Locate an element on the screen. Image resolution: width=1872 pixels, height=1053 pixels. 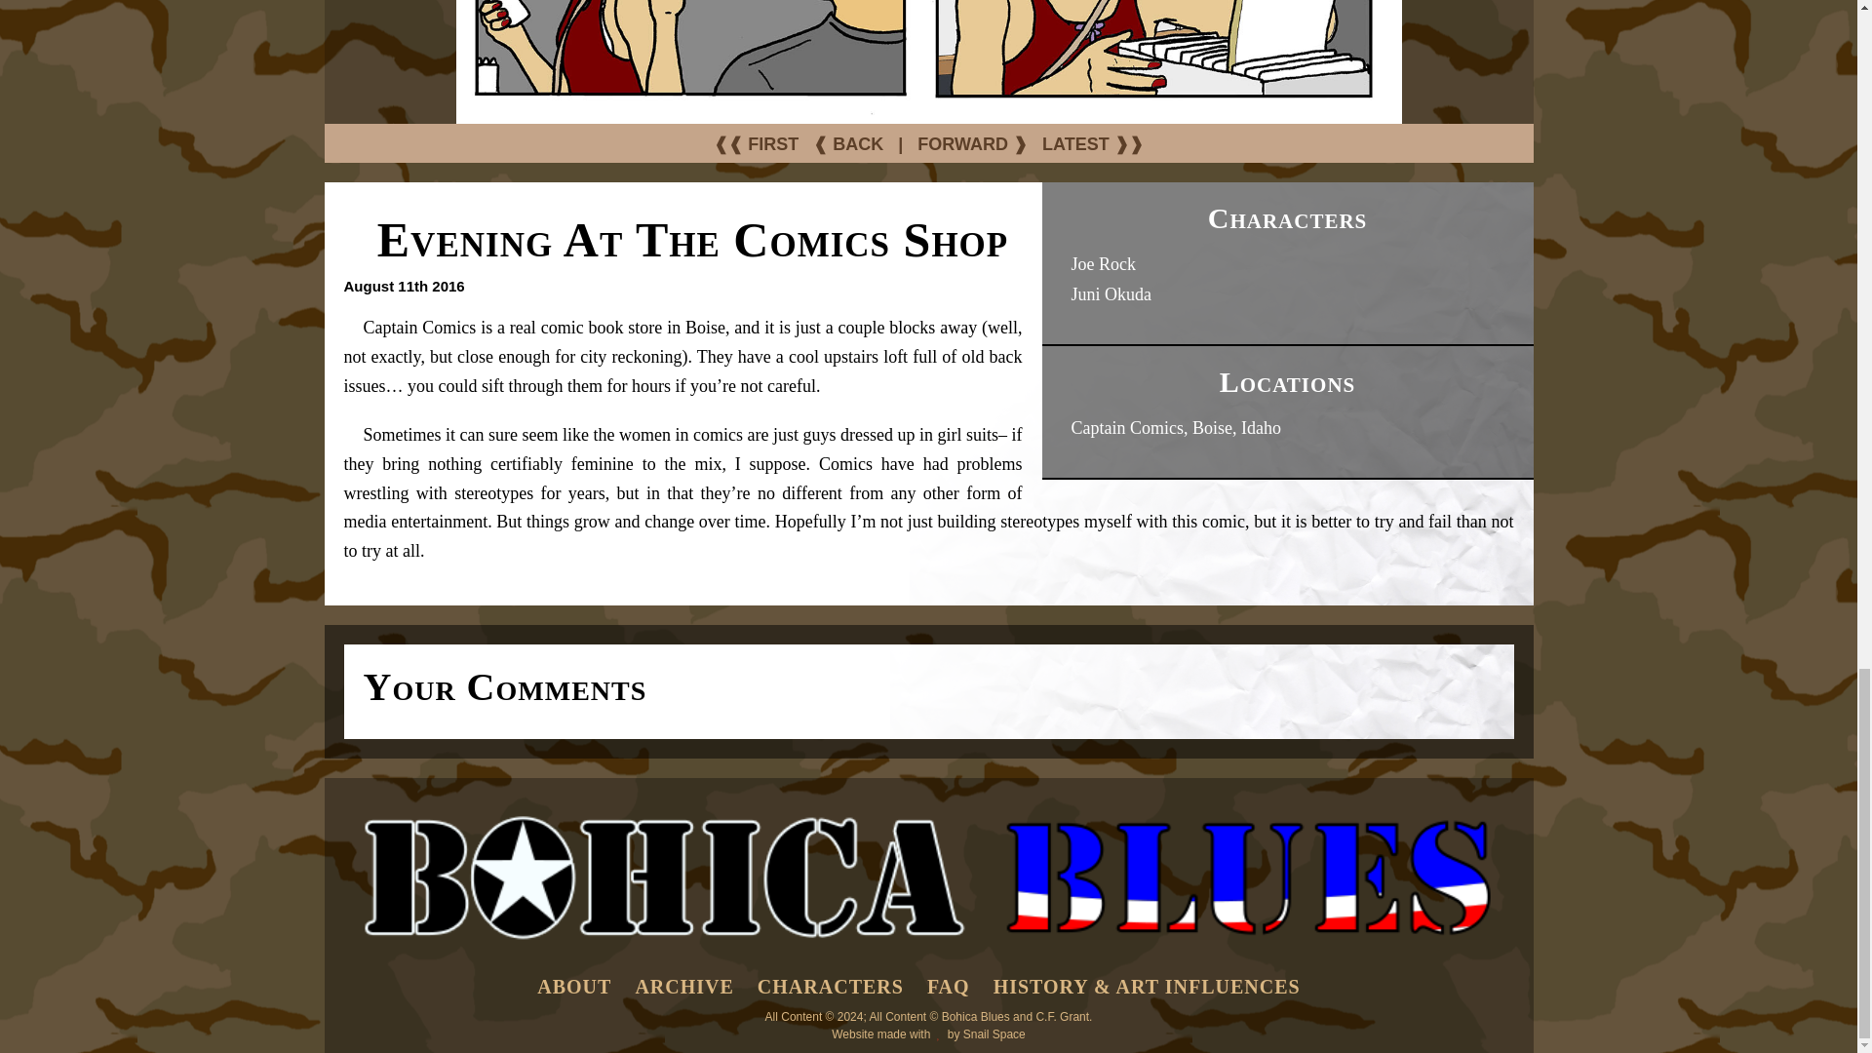
FAQ is located at coordinates (948, 987).